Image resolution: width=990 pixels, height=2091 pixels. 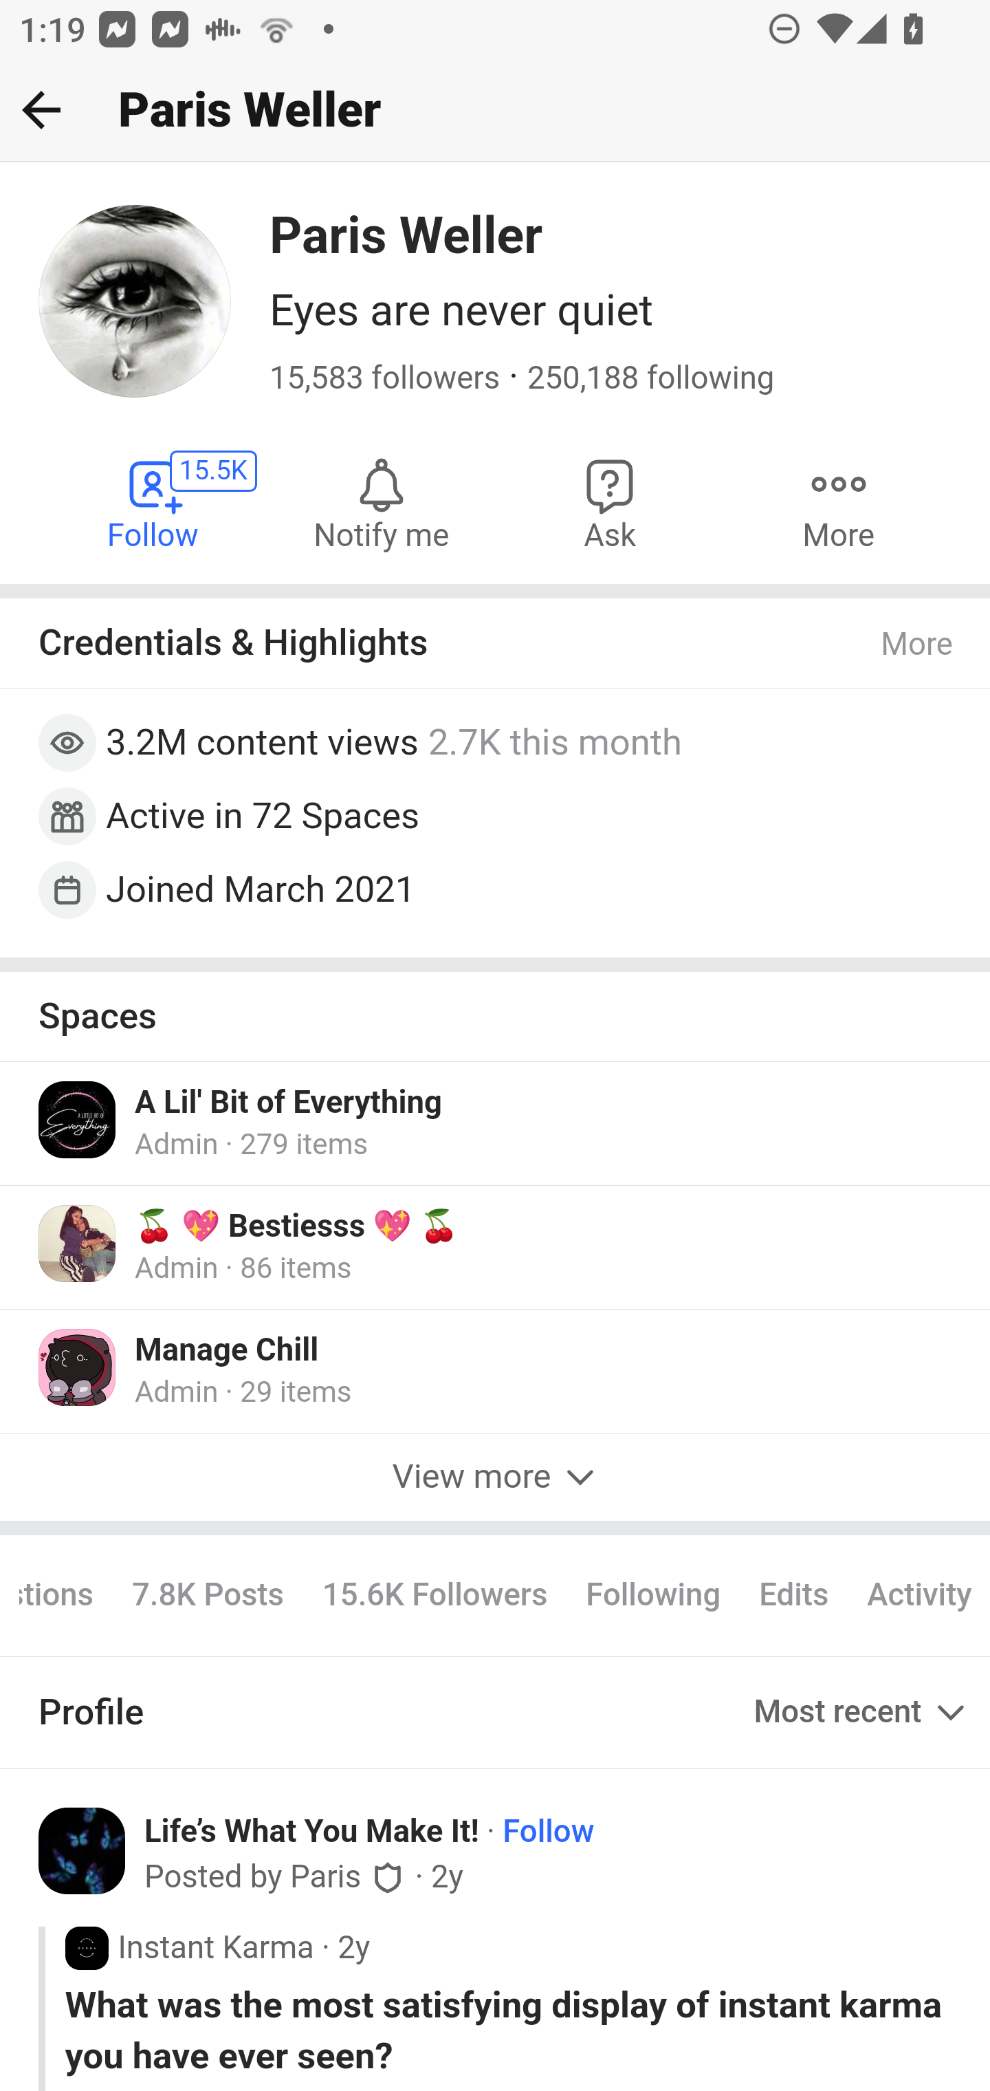 What do you see at coordinates (650, 379) in the screenshot?
I see `250,188 following` at bounding box center [650, 379].